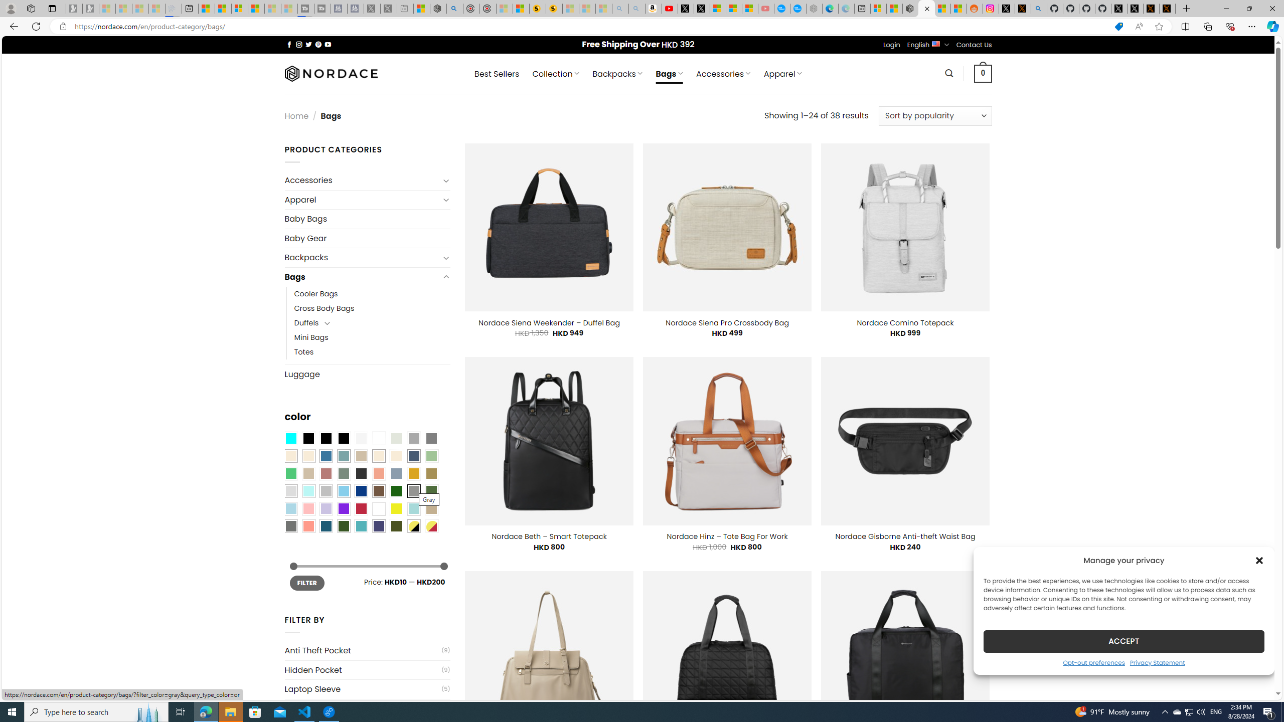  Describe the element at coordinates (782, 9) in the screenshot. I see `Opinion: Op-Ed and Commentary - USA TODAY` at that location.